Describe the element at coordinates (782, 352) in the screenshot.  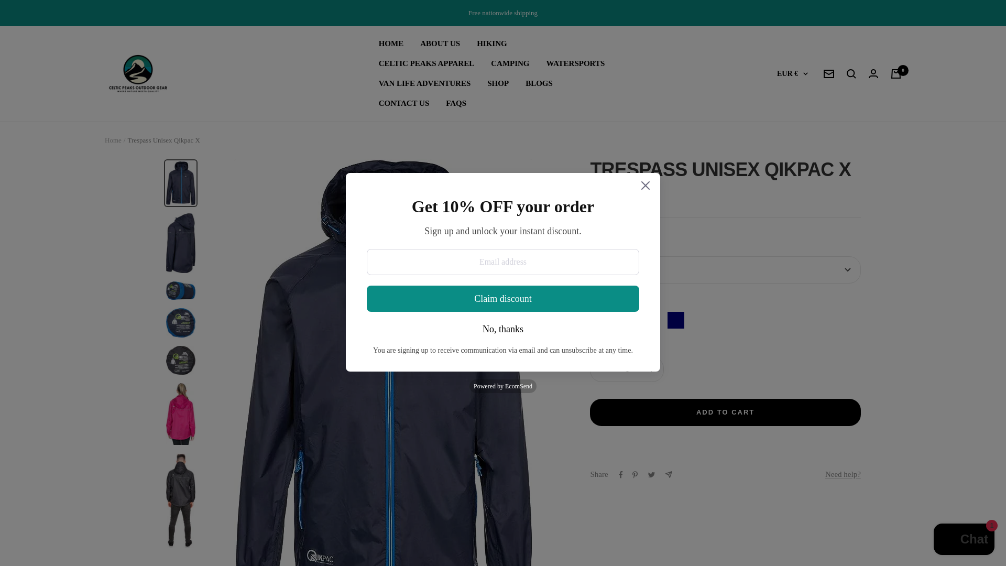
I see `PLN` at that location.